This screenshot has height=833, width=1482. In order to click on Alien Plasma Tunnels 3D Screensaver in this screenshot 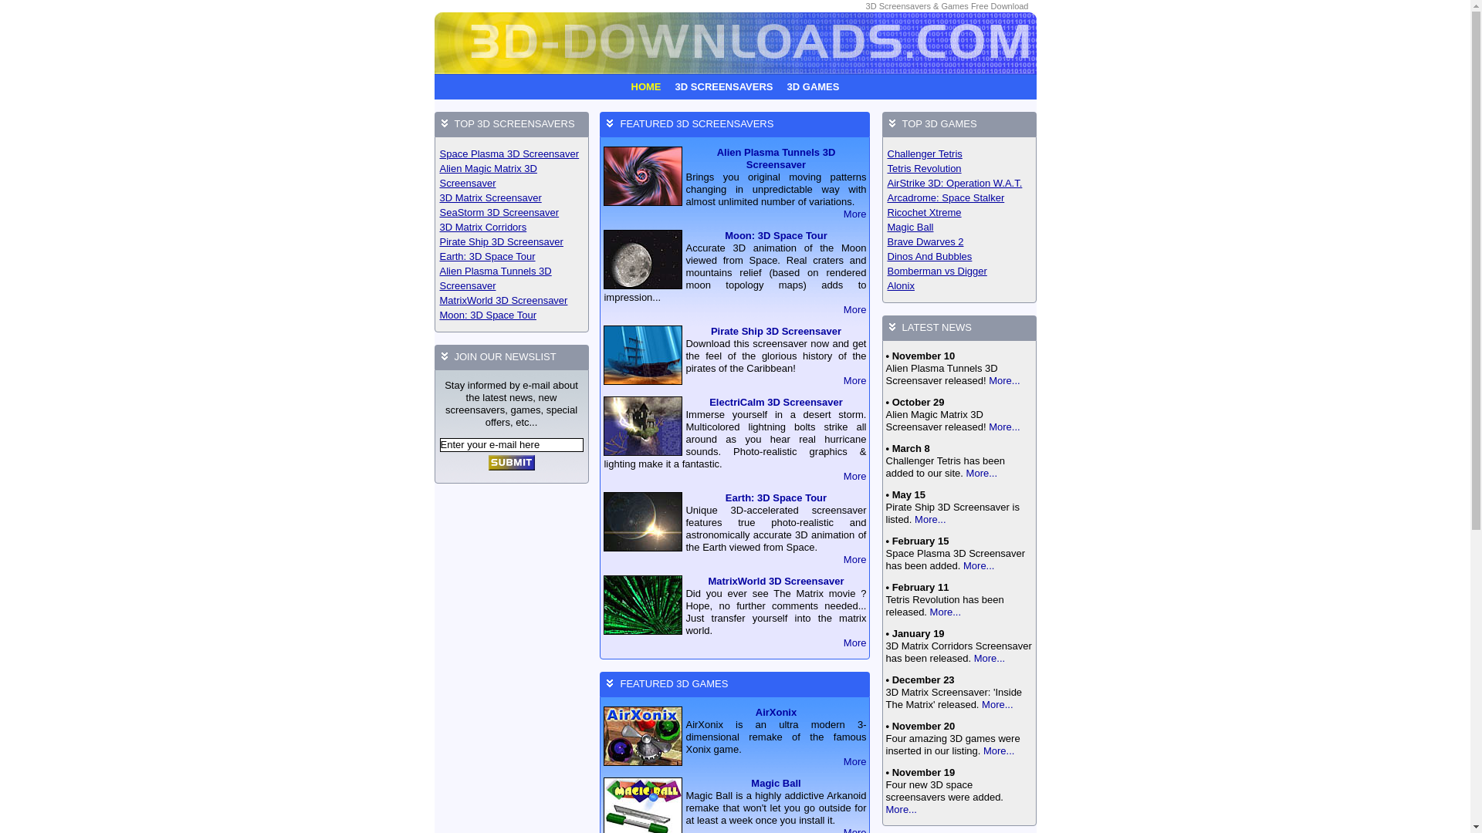, I will do `click(777, 159)`.